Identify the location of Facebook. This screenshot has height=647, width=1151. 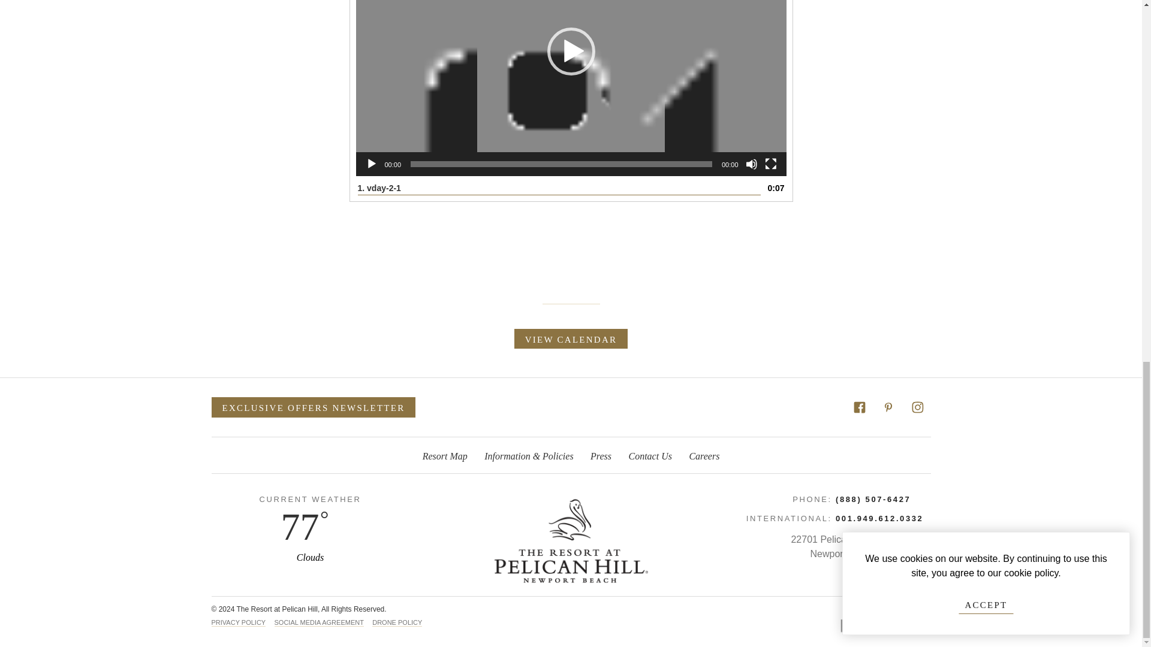
(860, 407).